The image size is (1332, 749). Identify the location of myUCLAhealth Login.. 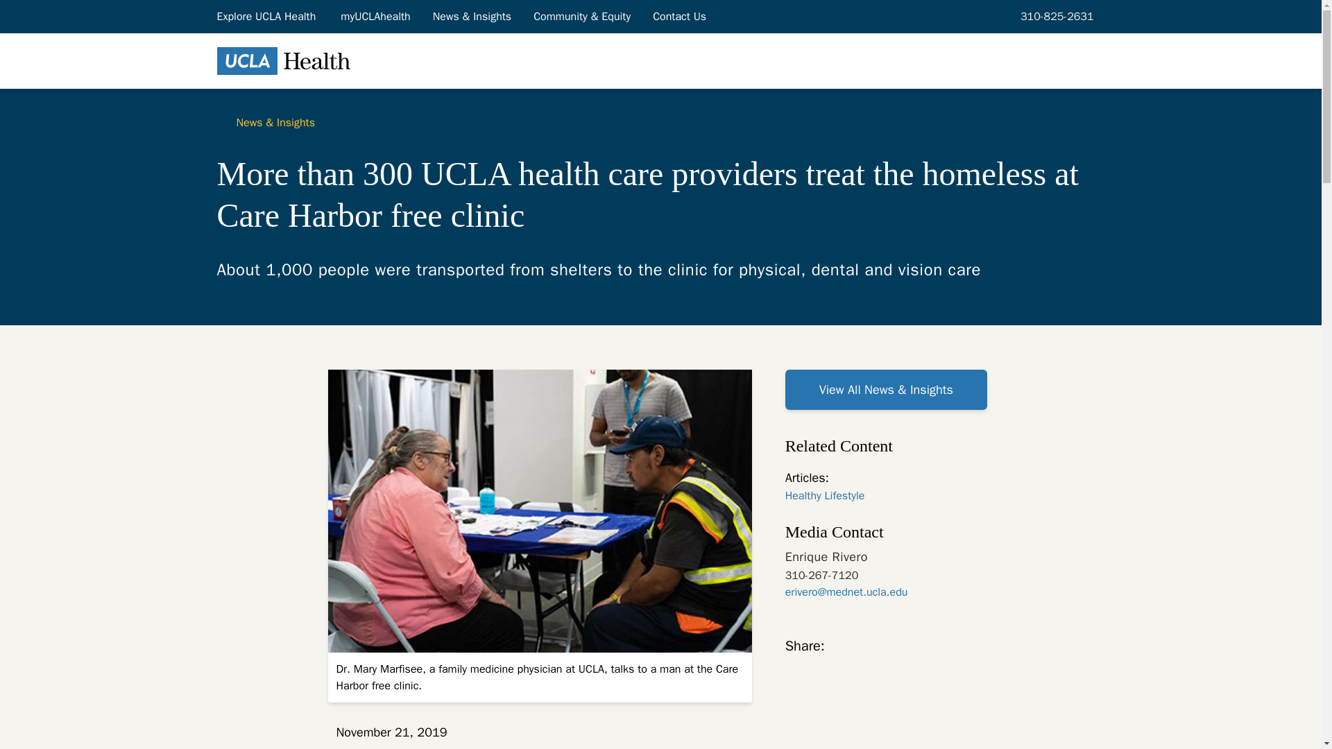
(375, 16).